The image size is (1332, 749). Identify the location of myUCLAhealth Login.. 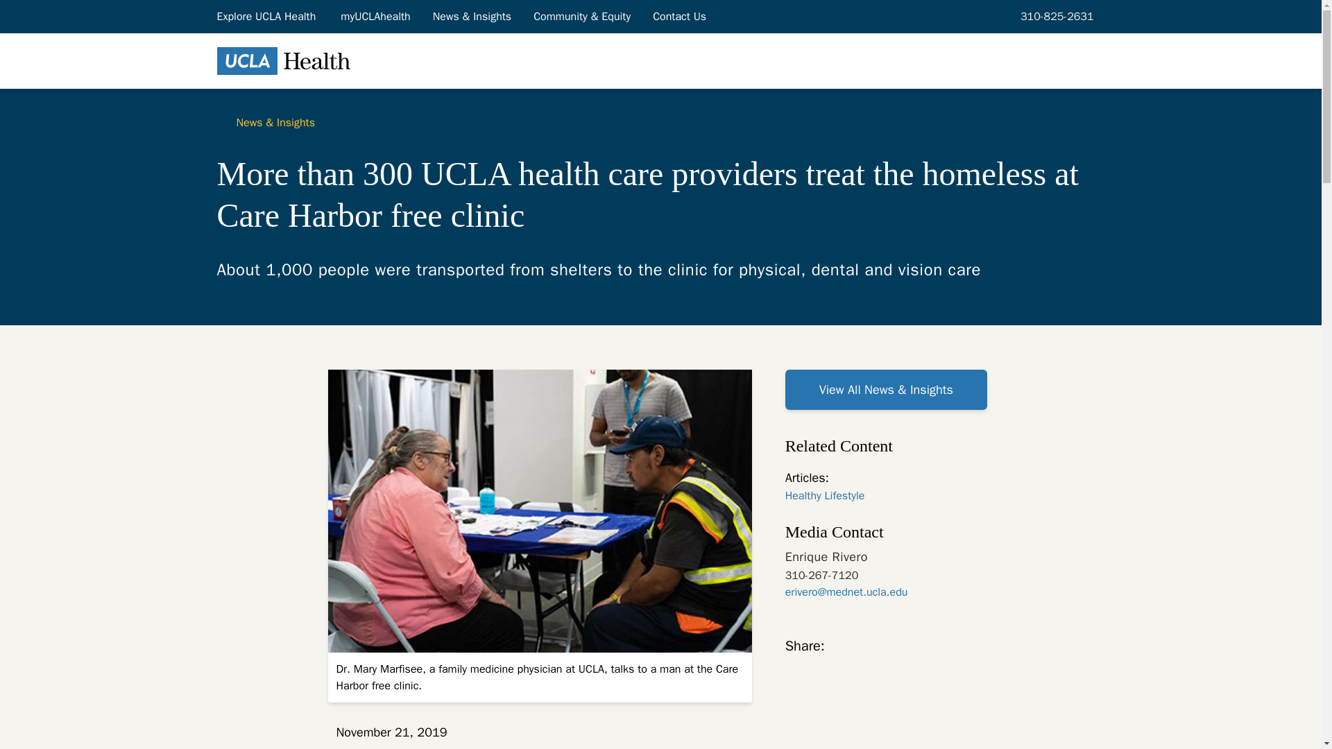
(375, 16).